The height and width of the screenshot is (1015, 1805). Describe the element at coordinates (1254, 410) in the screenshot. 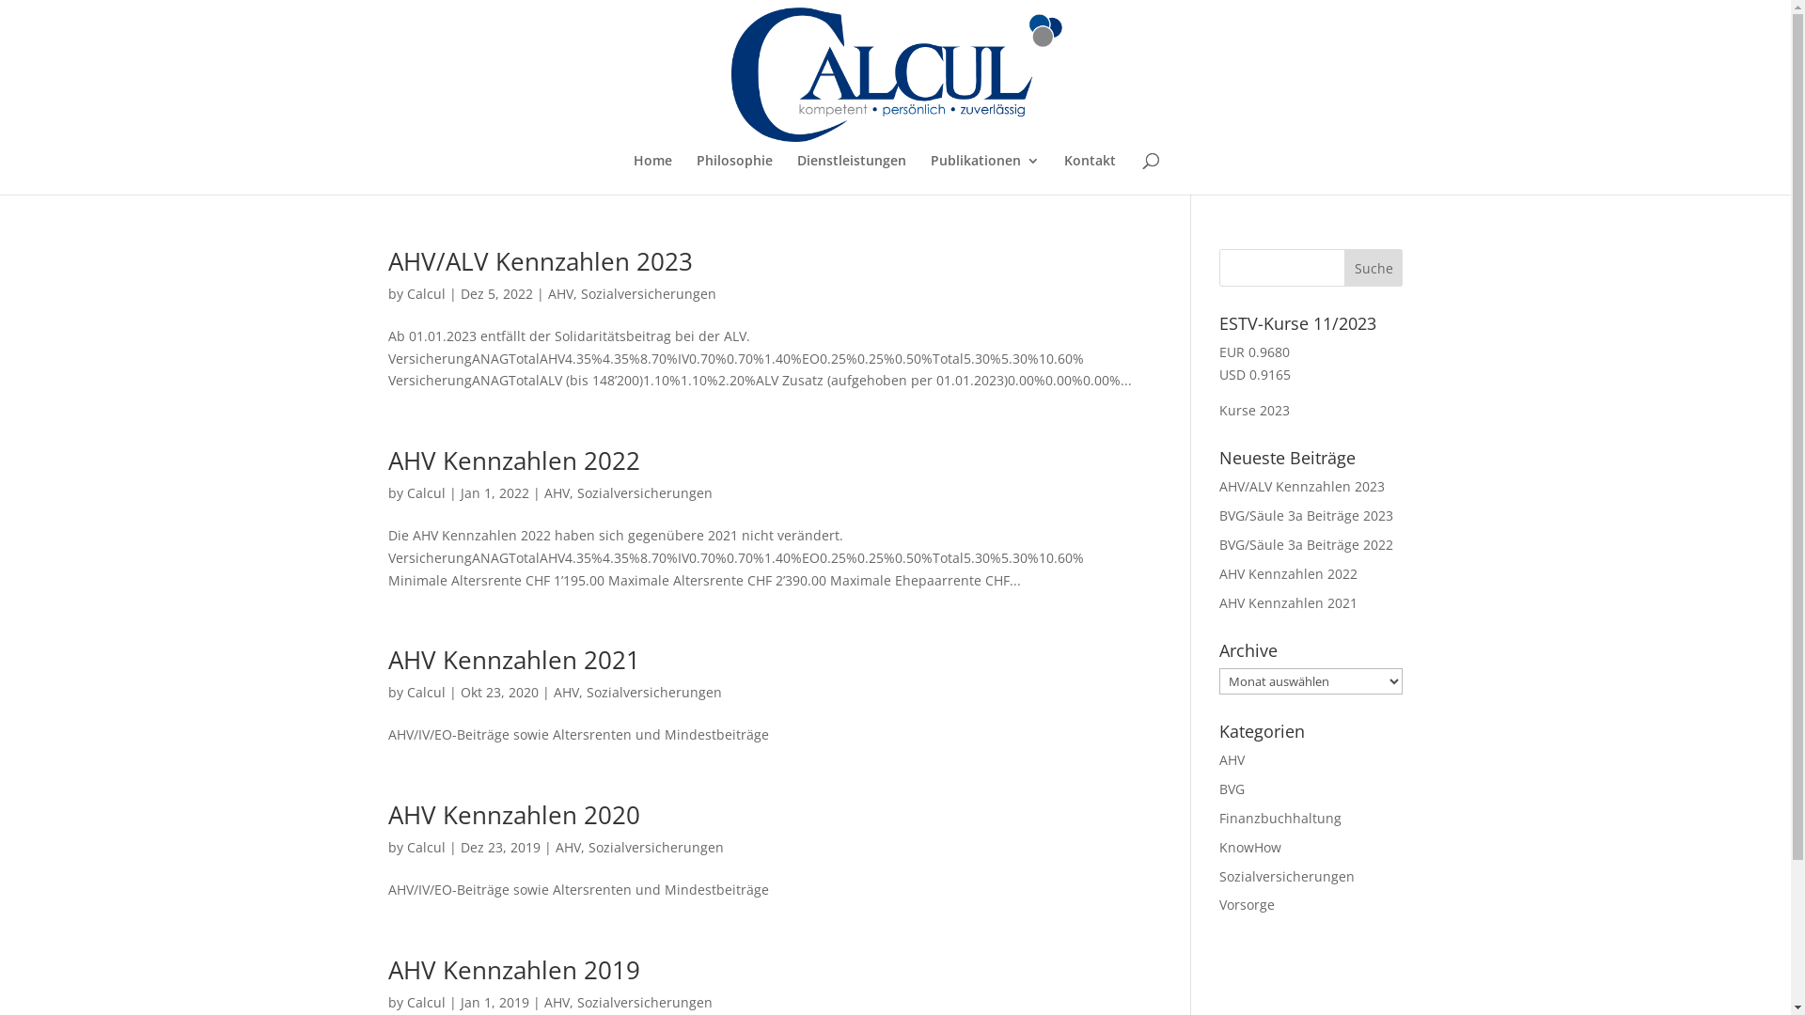

I see `Kurse 2023` at that location.